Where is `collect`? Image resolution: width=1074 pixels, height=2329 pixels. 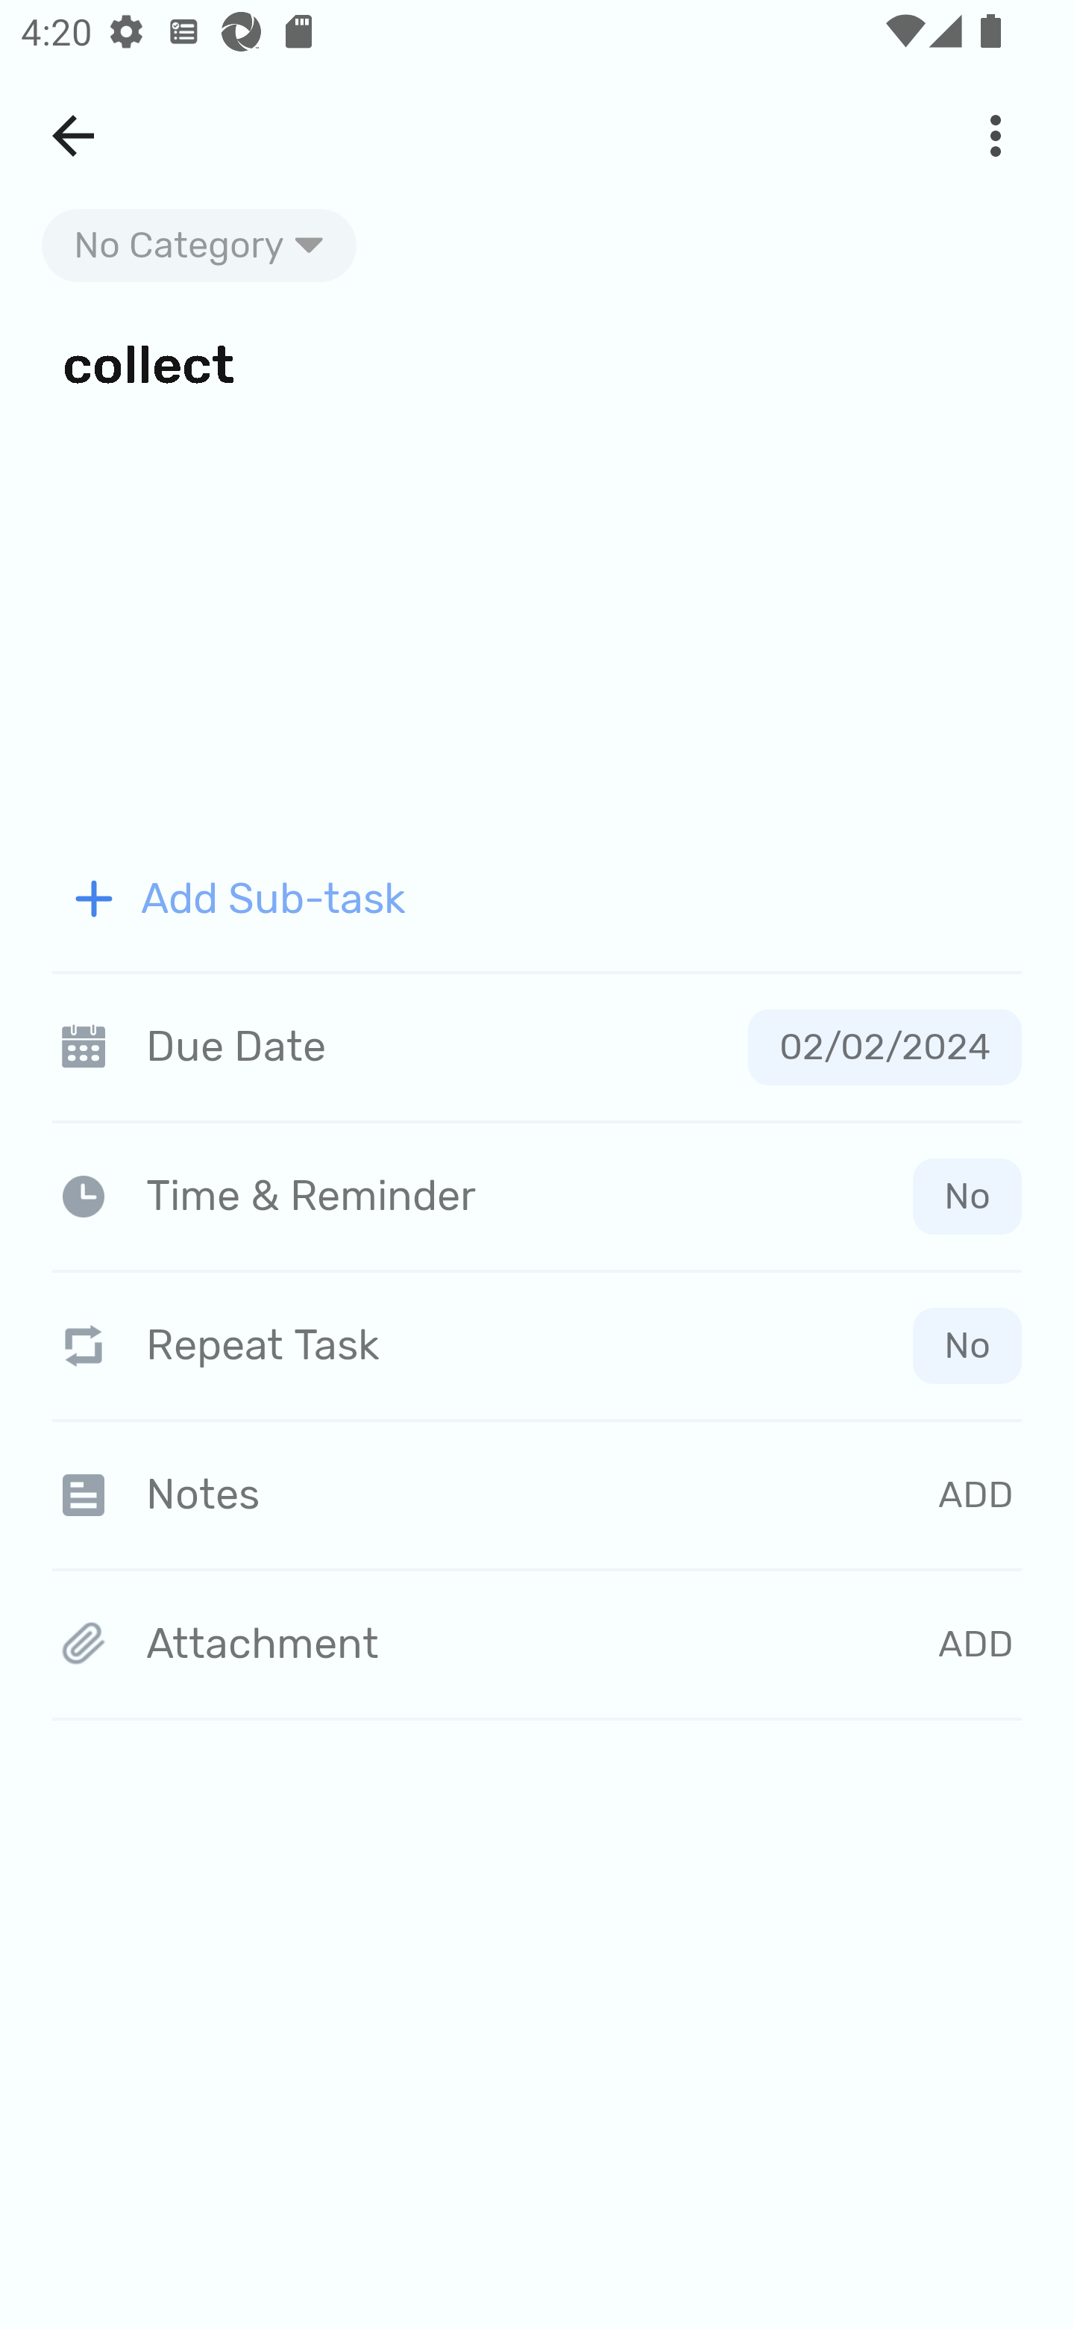
collect is located at coordinates (537, 363).